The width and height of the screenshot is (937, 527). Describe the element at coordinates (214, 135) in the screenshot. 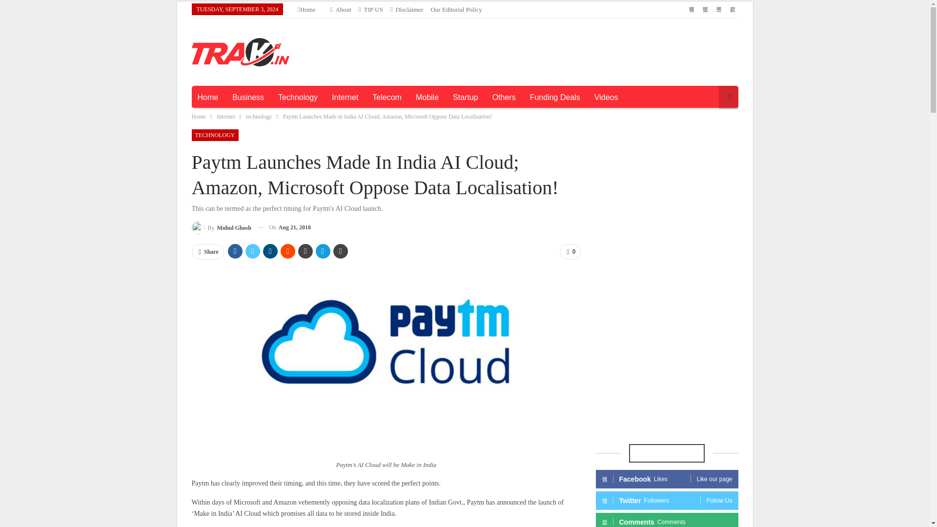

I see `TECHNOLOGY` at that location.